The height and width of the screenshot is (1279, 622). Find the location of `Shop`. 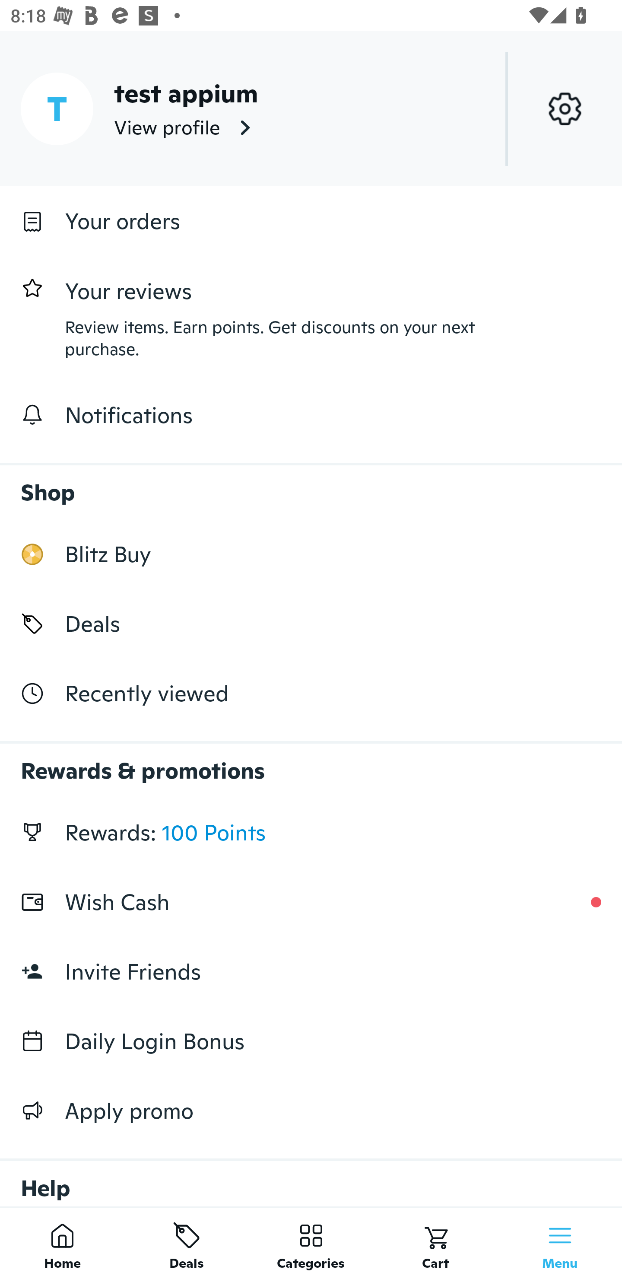

Shop is located at coordinates (311, 484).